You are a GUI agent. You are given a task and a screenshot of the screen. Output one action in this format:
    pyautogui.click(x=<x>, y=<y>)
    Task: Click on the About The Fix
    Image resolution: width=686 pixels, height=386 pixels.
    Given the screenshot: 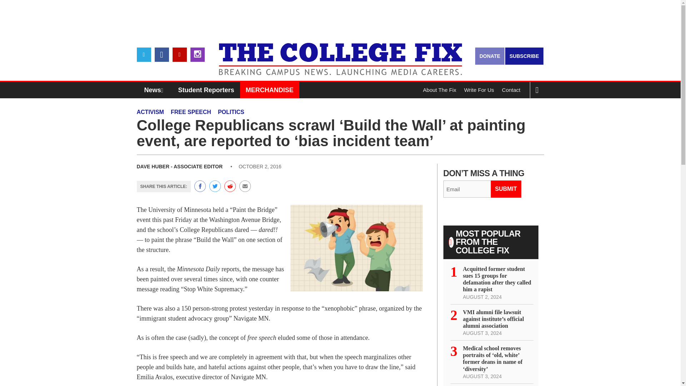 What is the action you would take?
    pyautogui.click(x=439, y=90)
    